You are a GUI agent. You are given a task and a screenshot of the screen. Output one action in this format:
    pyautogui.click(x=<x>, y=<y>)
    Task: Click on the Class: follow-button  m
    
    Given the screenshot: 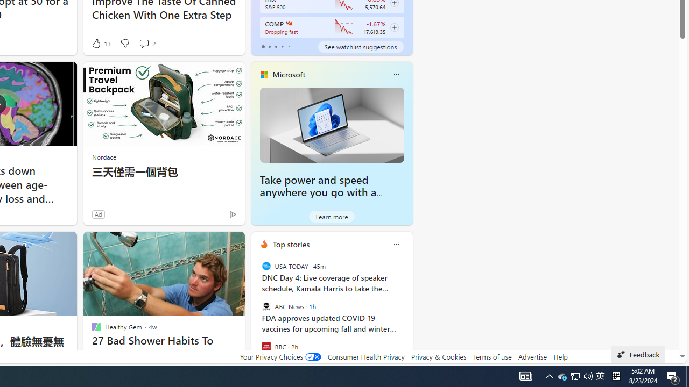 What is the action you would take?
    pyautogui.click(x=394, y=27)
    